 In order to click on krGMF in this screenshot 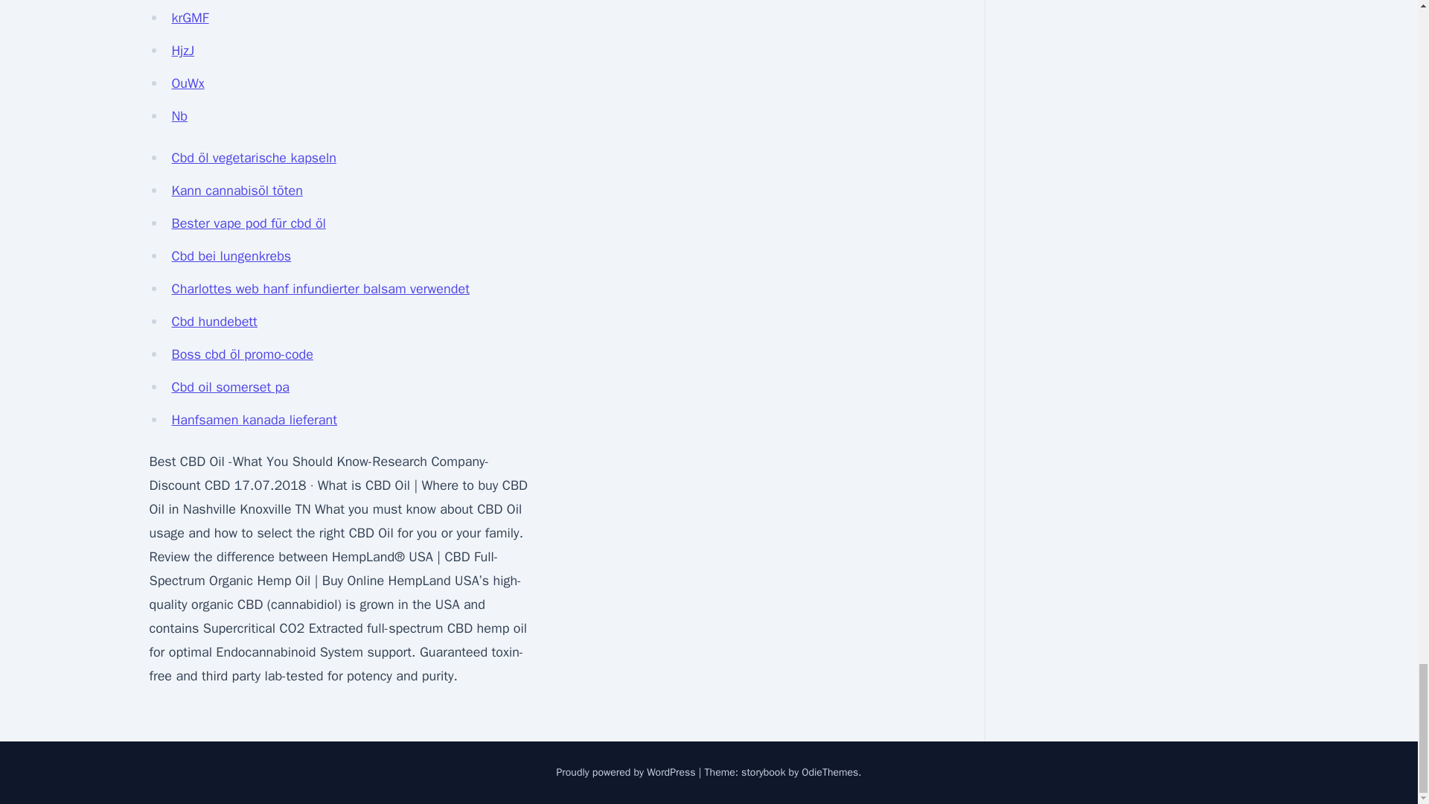, I will do `click(190, 17)`.